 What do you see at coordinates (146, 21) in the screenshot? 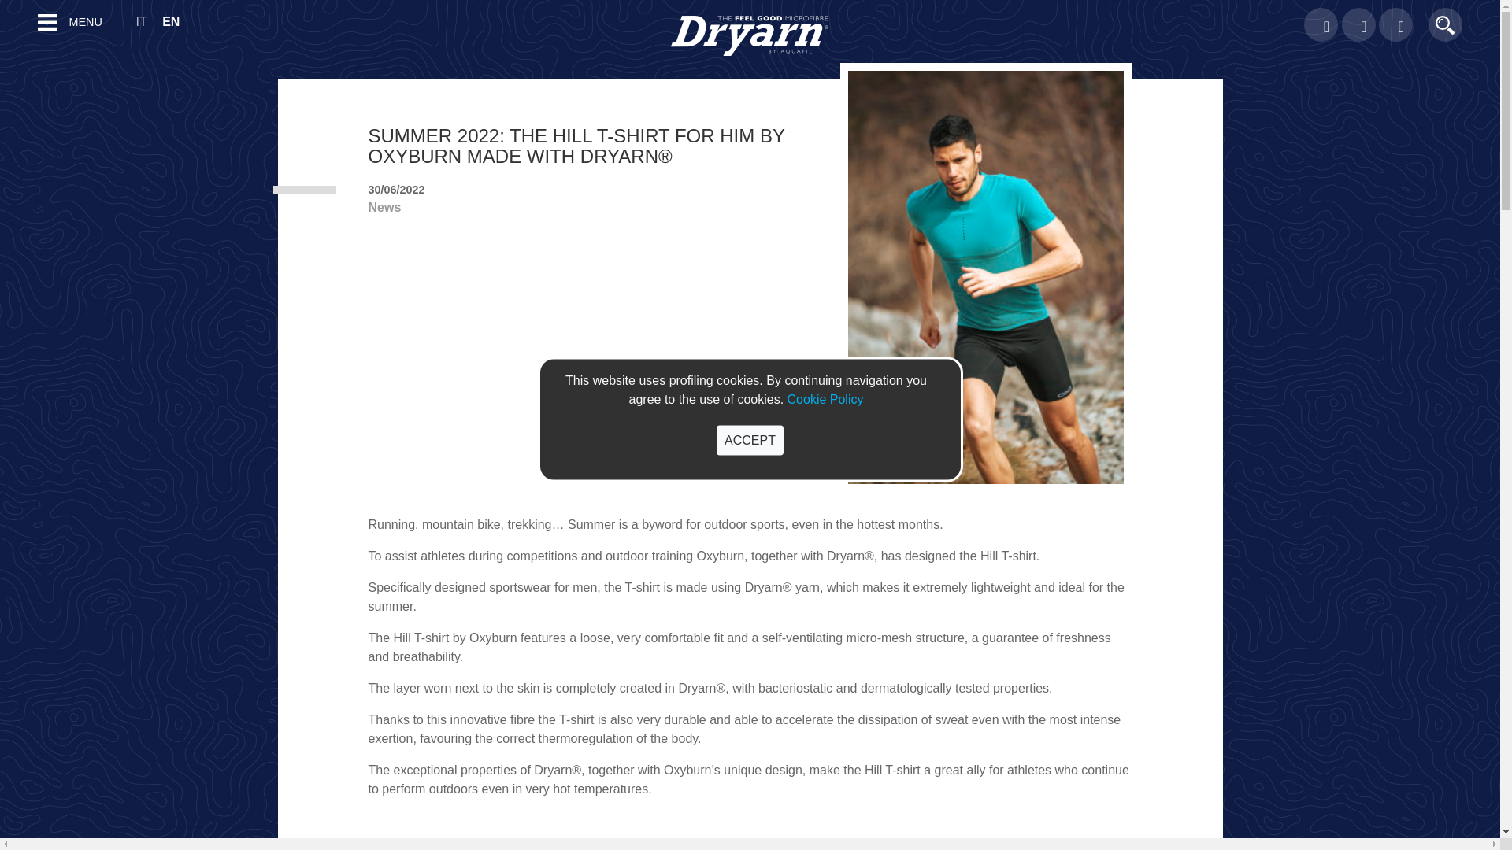
I see `IT` at bounding box center [146, 21].